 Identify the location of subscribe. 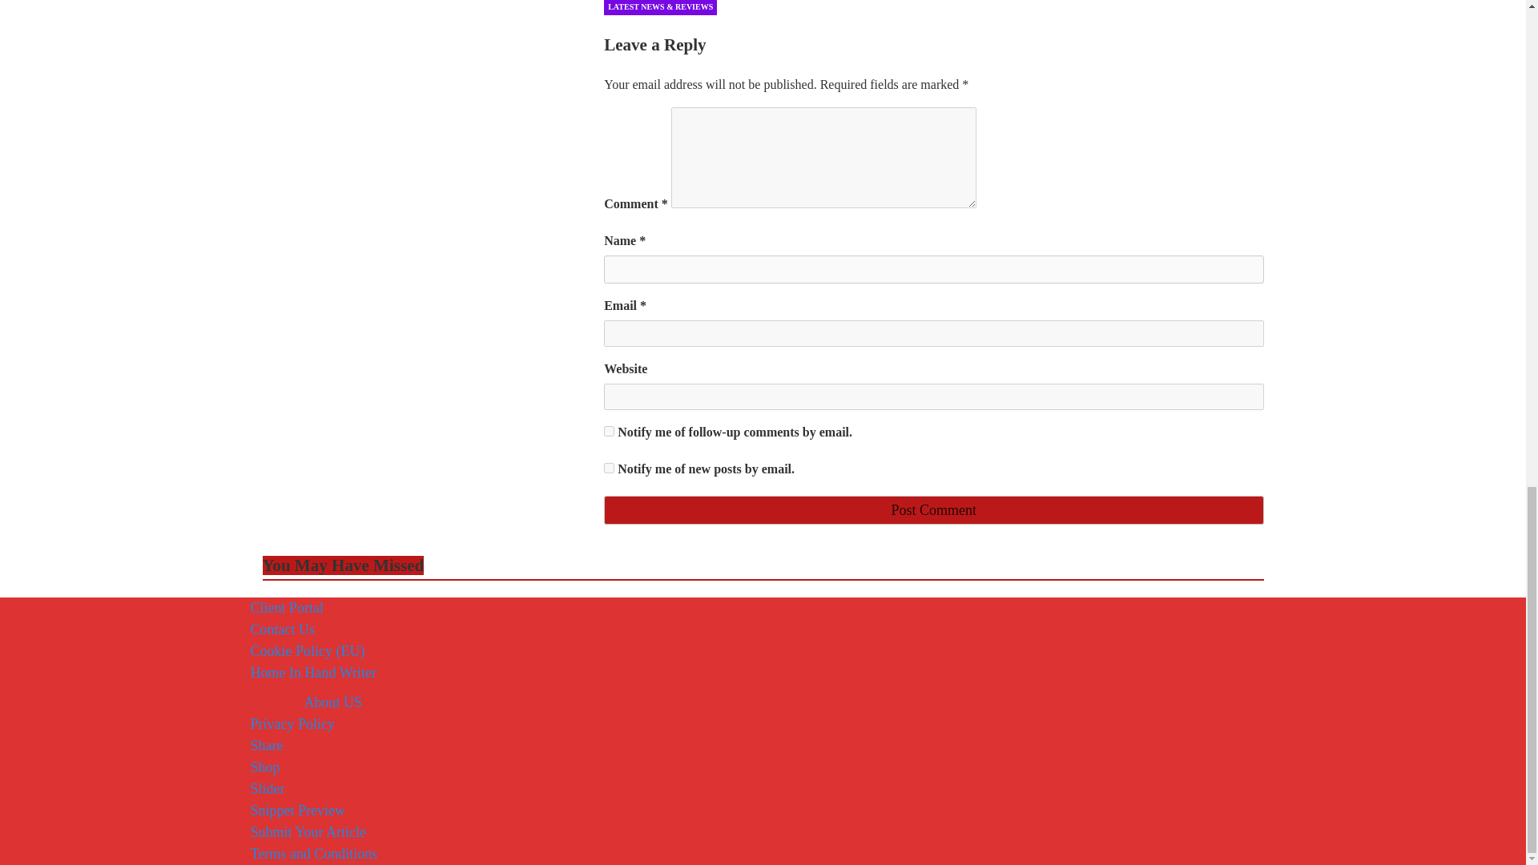
(609, 431).